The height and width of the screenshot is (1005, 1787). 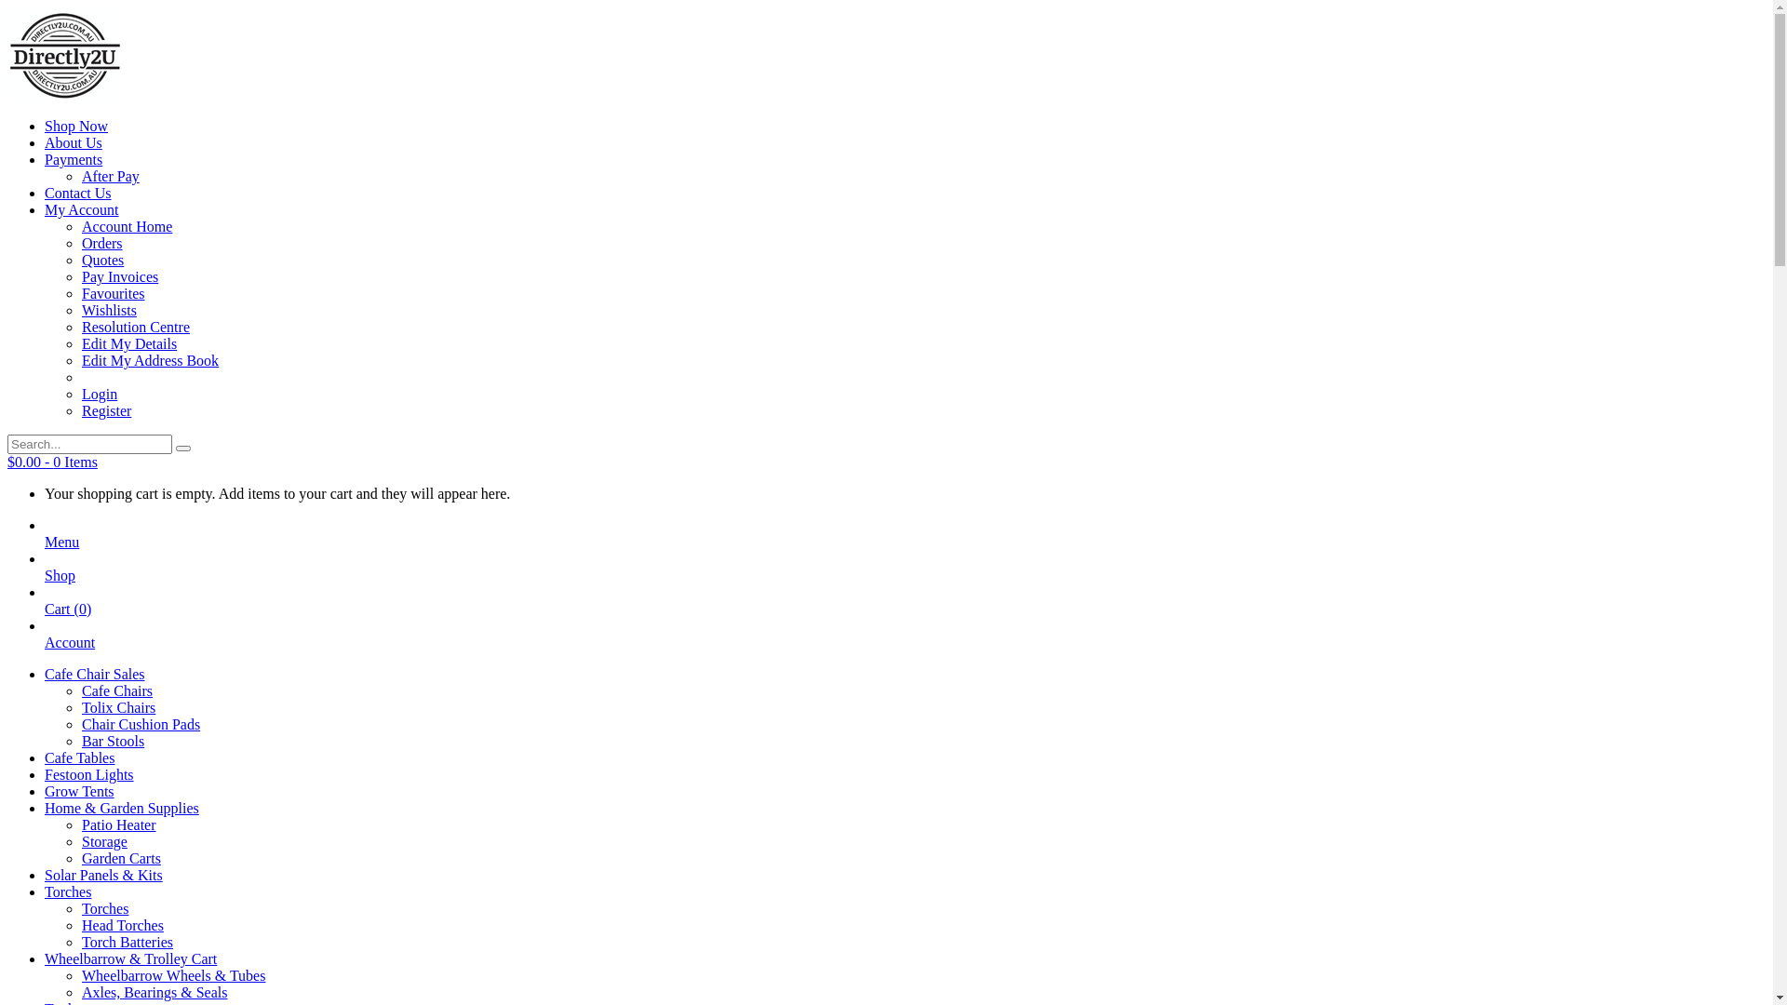 What do you see at coordinates (102, 244) in the screenshot?
I see `Orders` at bounding box center [102, 244].